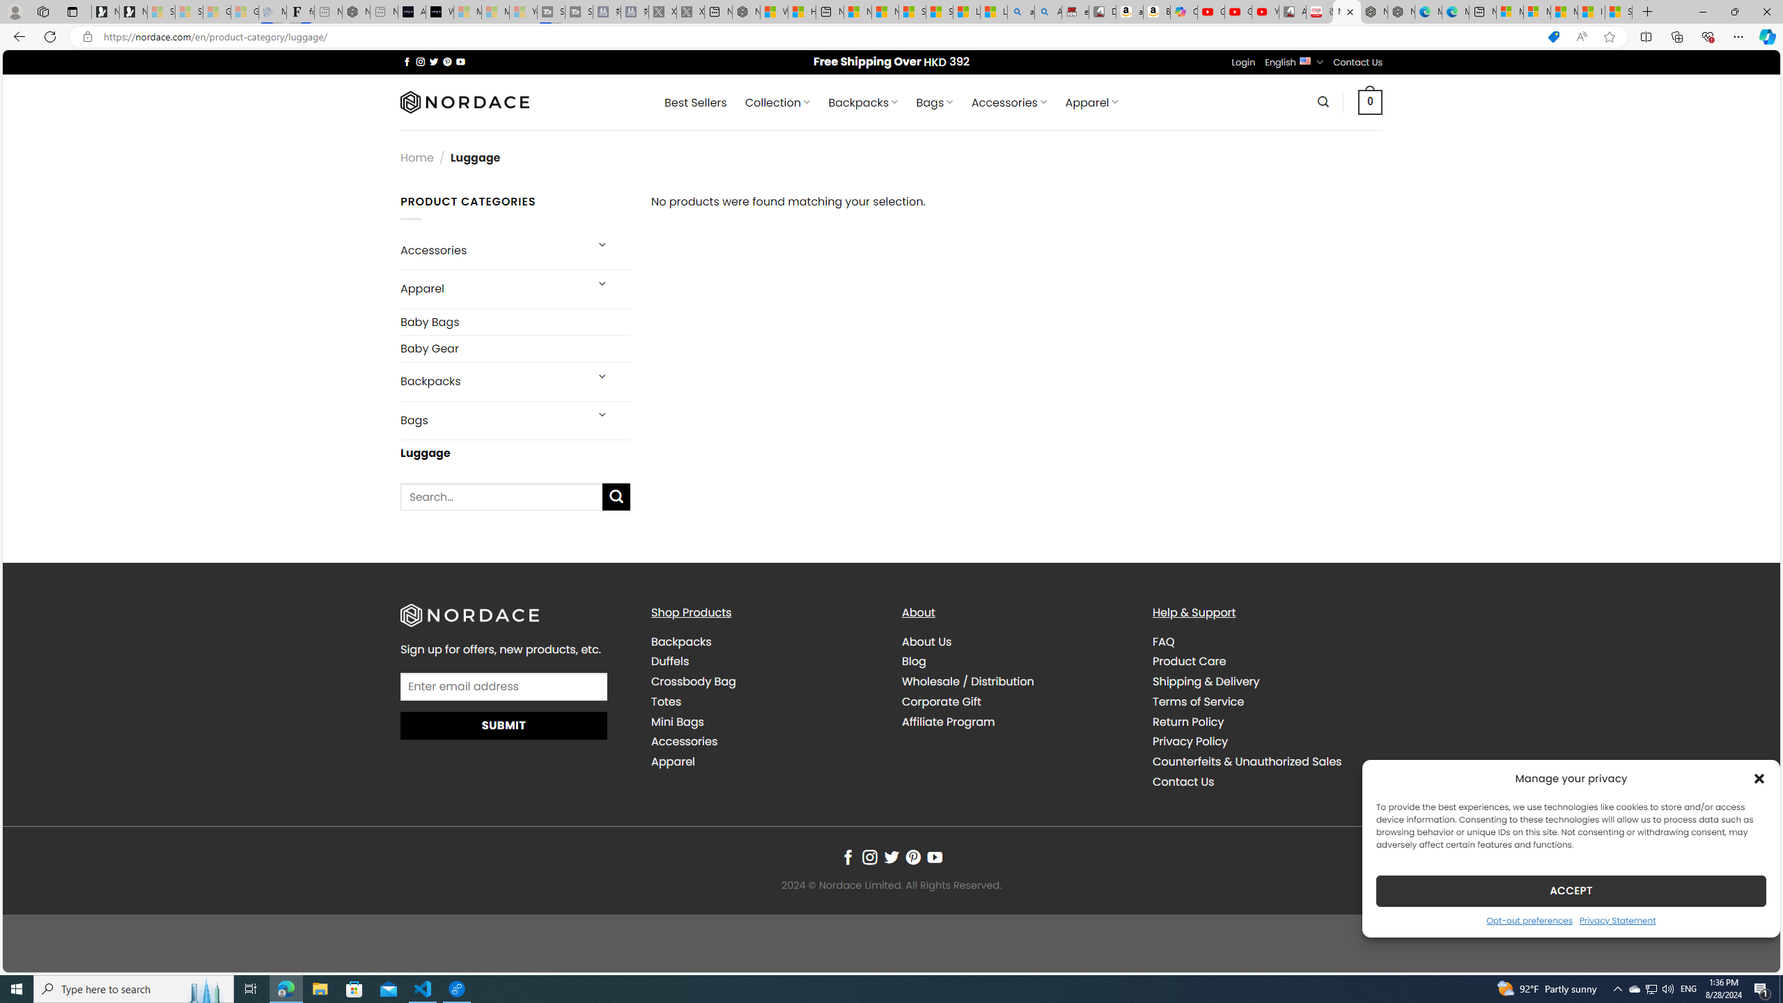  I want to click on Baby Bags, so click(516, 322).